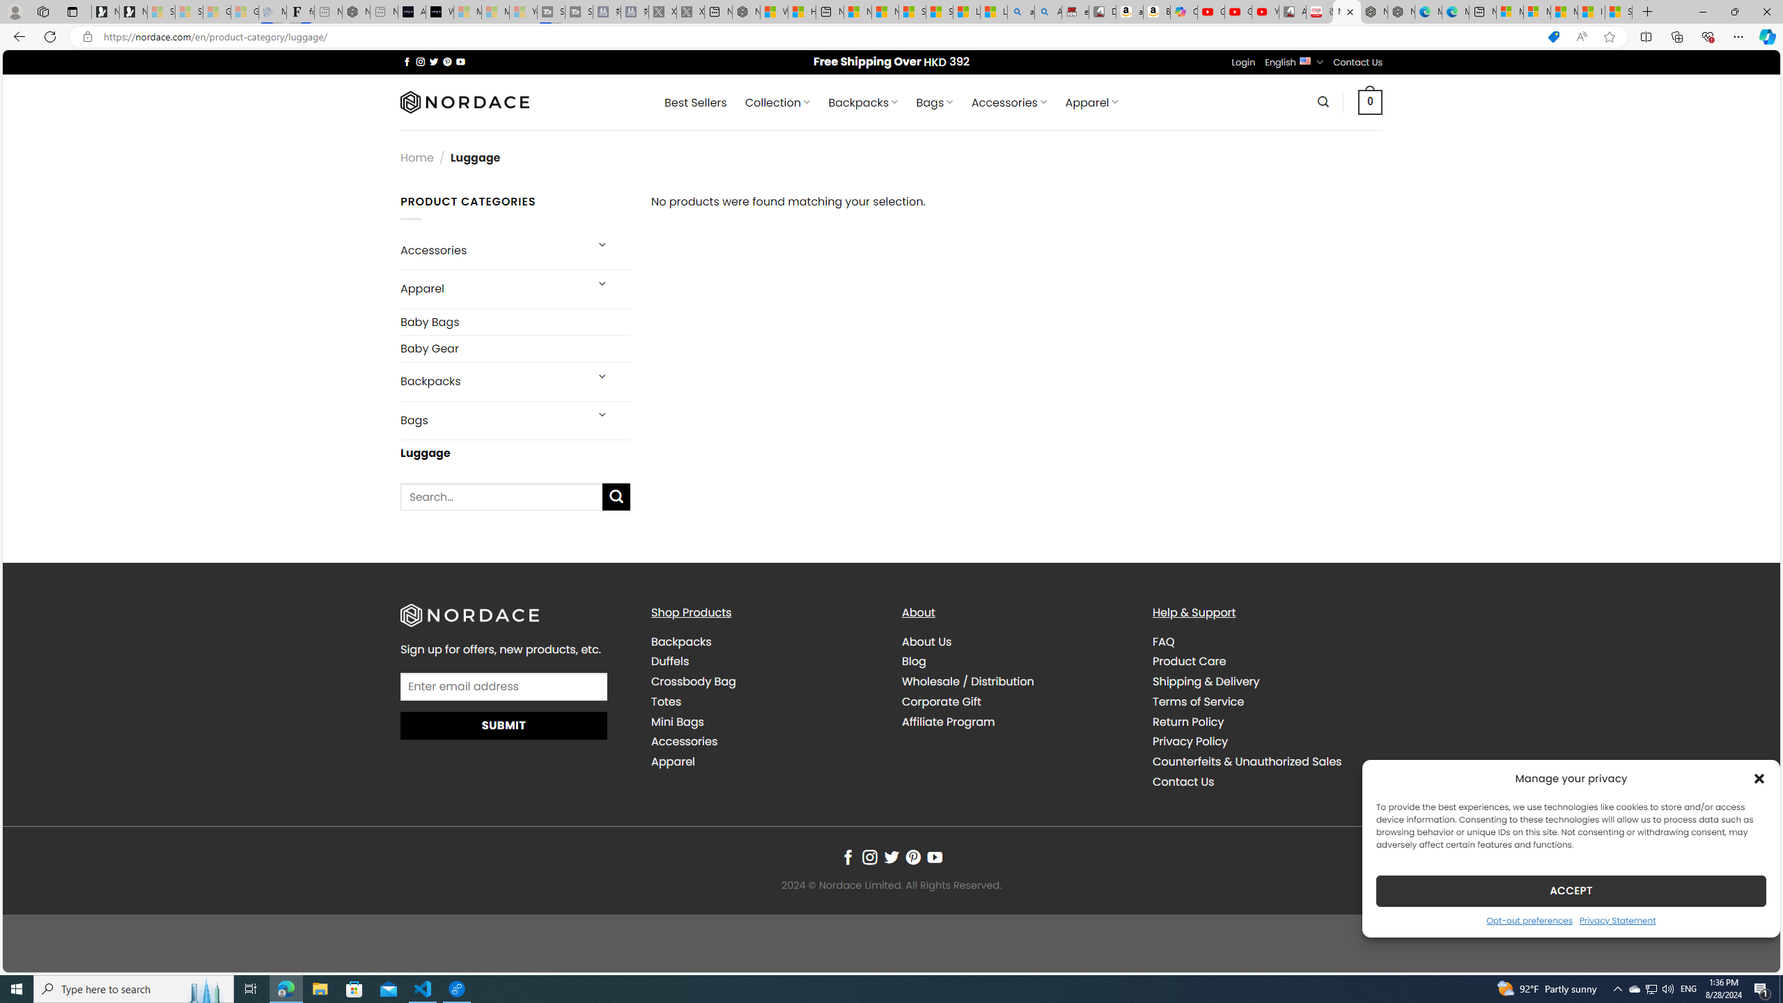  I want to click on Baby Bags, so click(516, 322).